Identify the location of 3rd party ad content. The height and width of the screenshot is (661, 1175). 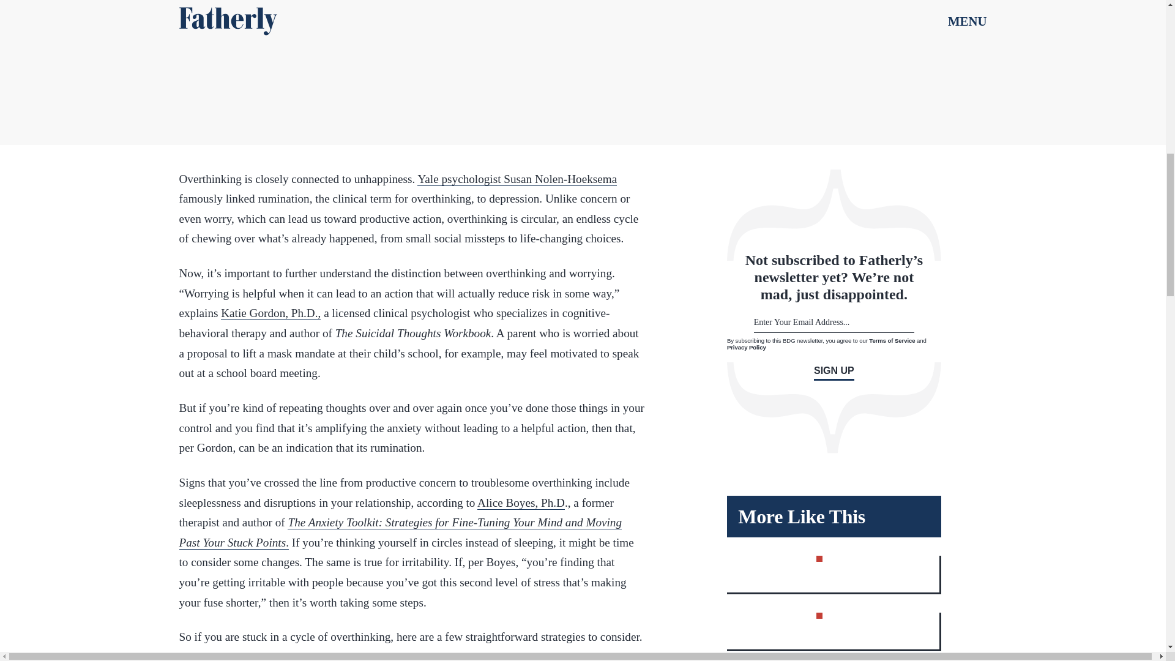
(583, 60).